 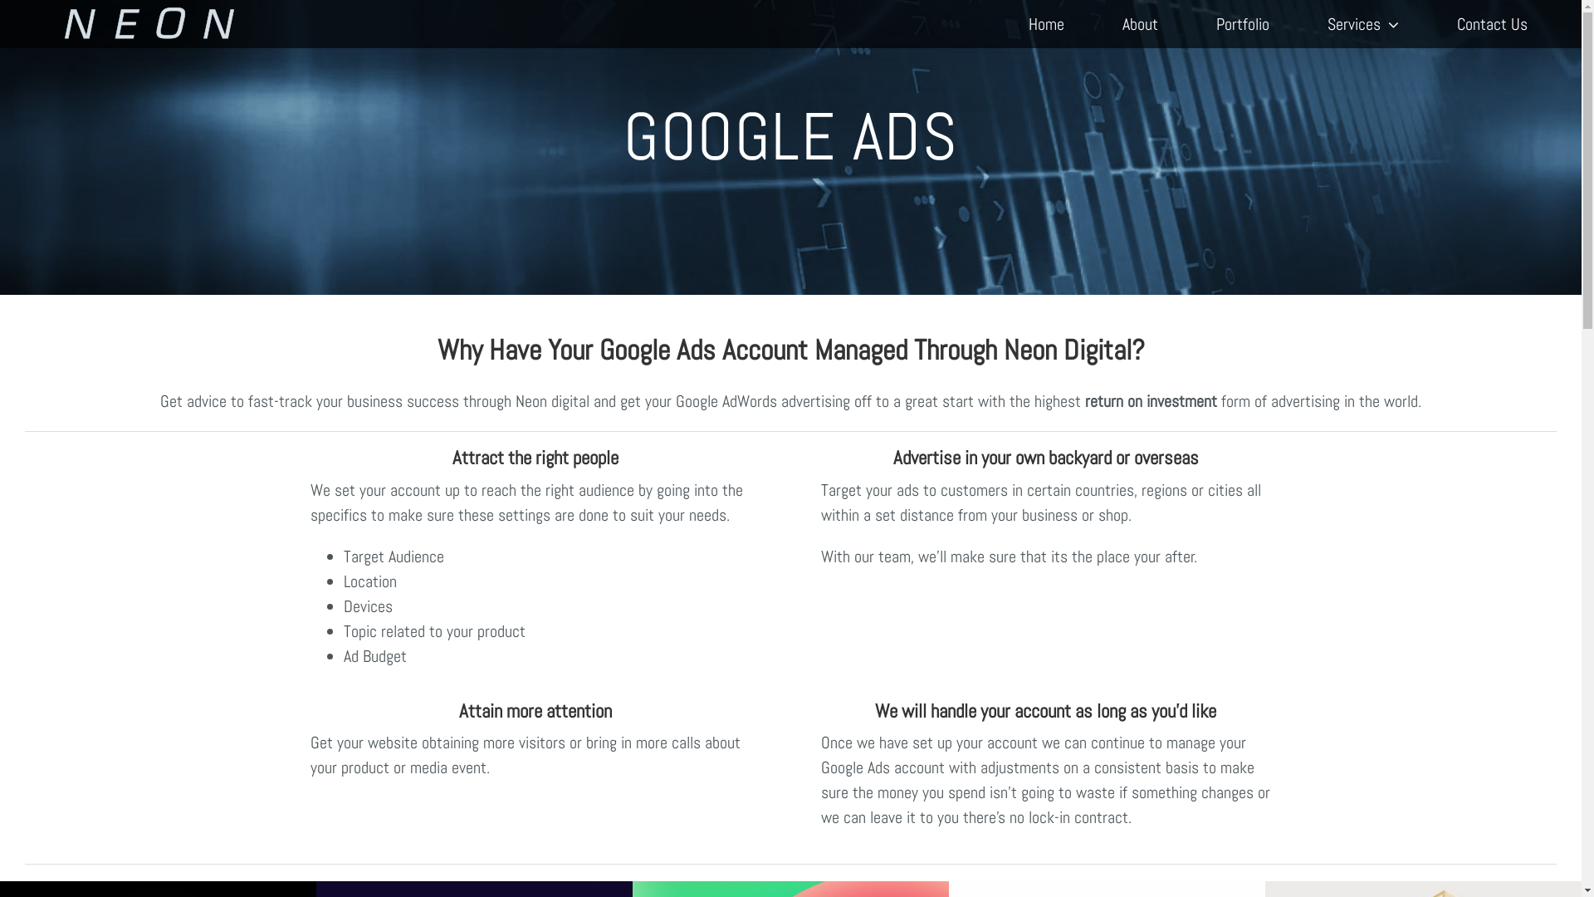 I want to click on Portfolio, so click(x=1243, y=24).